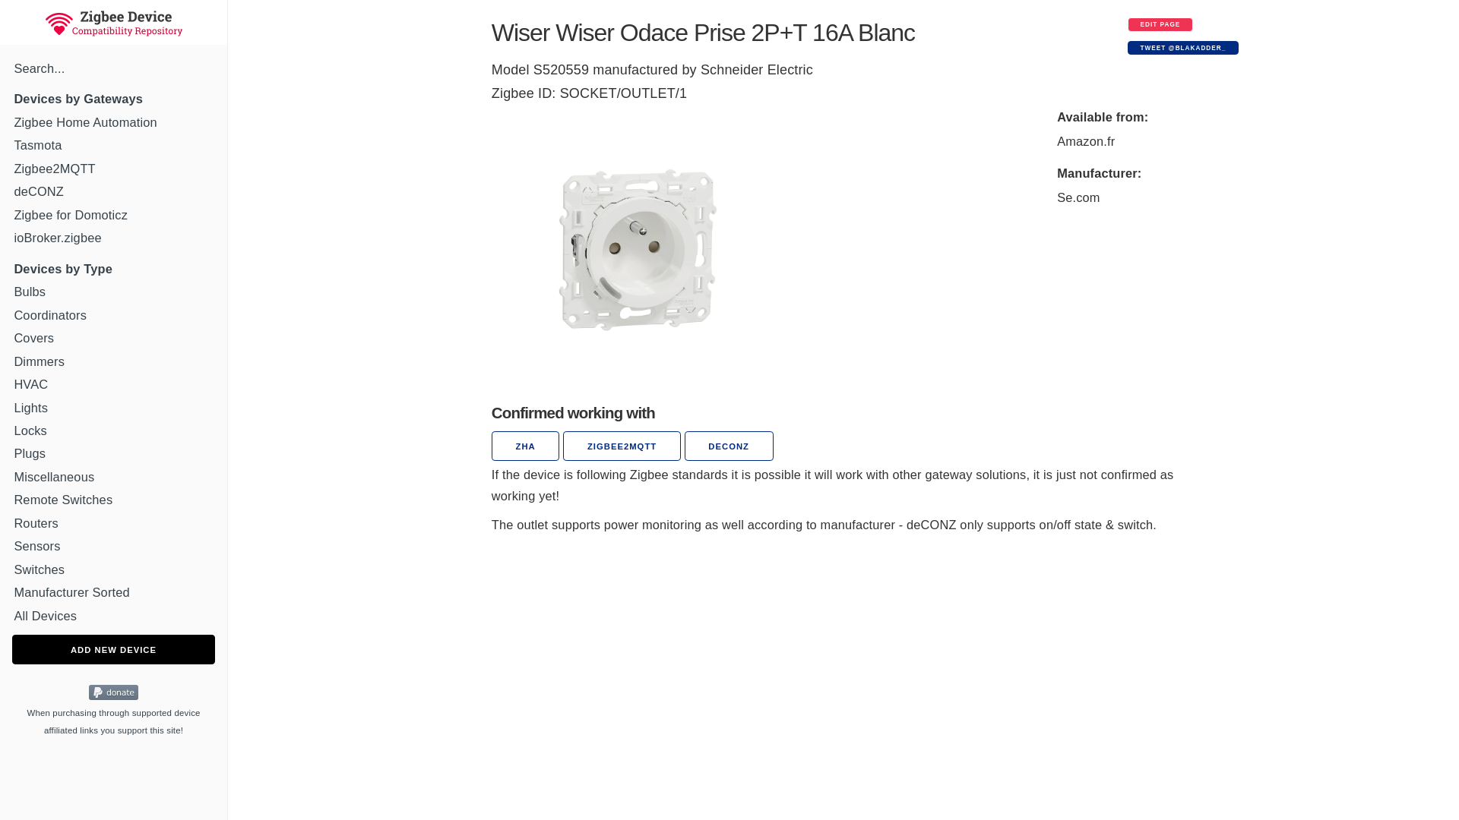 Image resolution: width=1459 pixels, height=820 pixels. I want to click on Manufacturer Sorted, so click(112, 592).